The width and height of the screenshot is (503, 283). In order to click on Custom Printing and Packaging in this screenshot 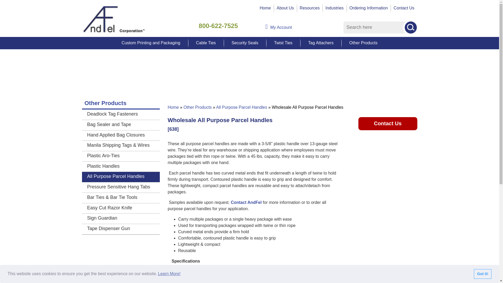, I will do `click(151, 43)`.